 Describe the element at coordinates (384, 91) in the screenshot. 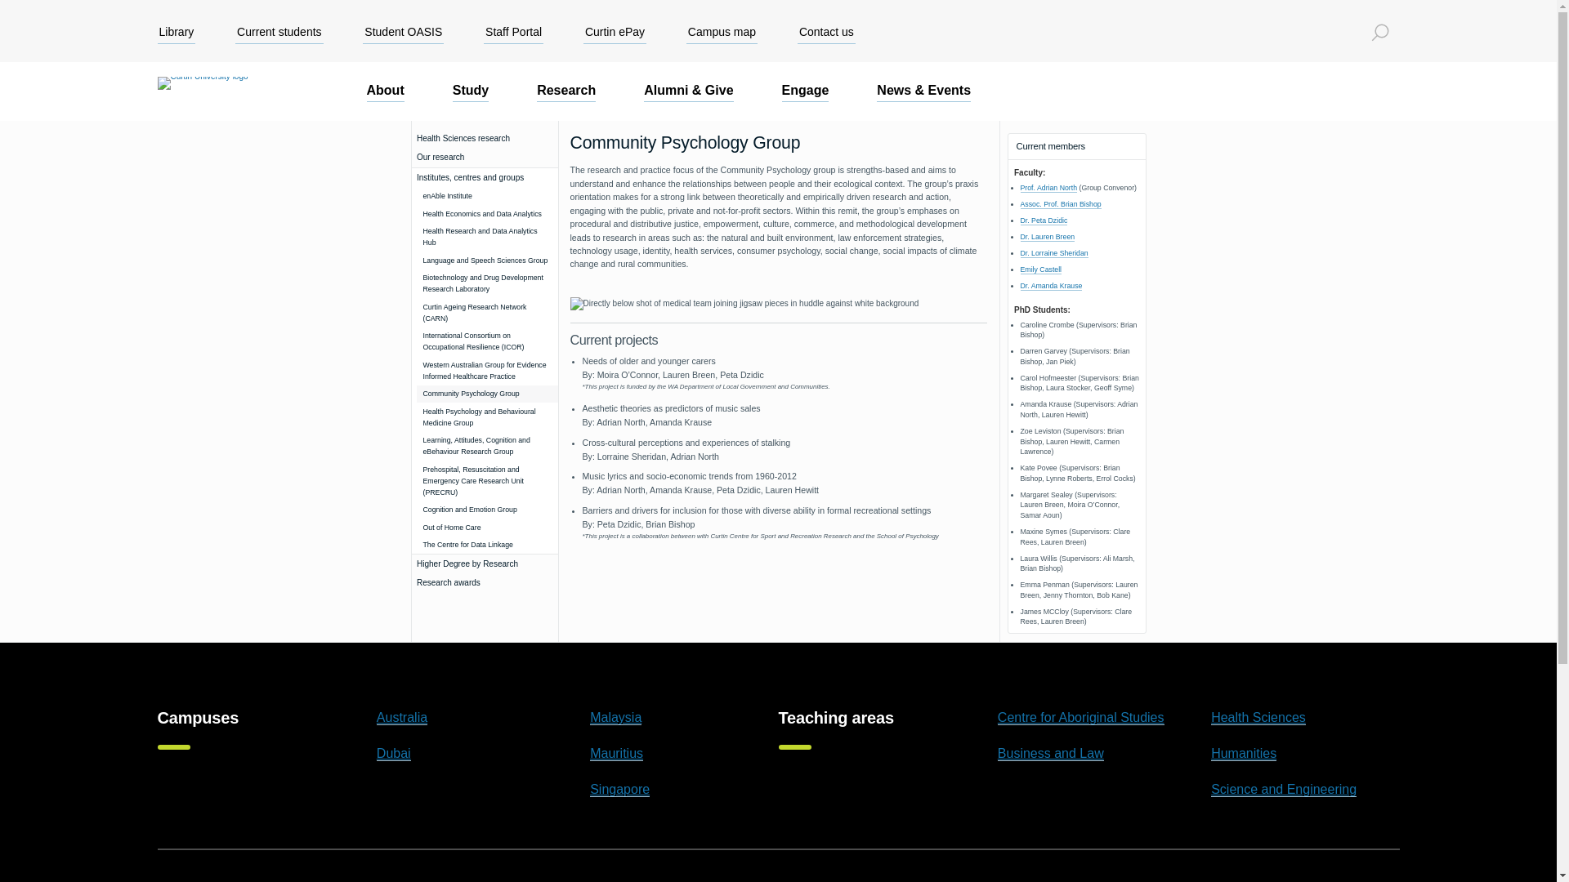

I see `About` at that location.